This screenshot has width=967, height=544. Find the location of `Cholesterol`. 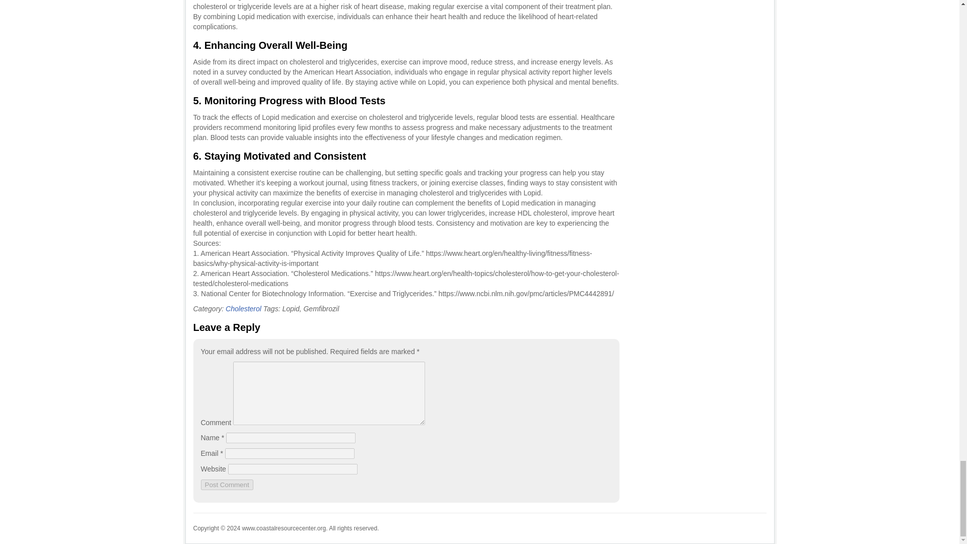

Cholesterol is located at coordinates (243, 308).